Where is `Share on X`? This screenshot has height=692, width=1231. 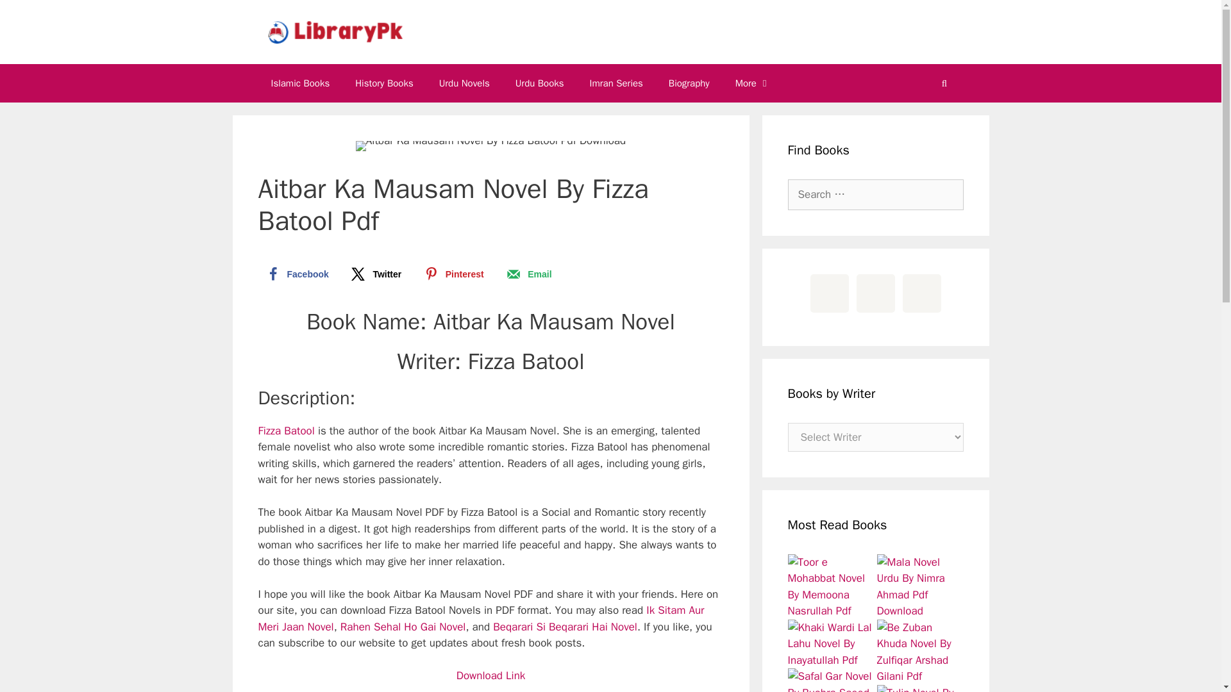 Share on X is located at coordinates (375, 274).